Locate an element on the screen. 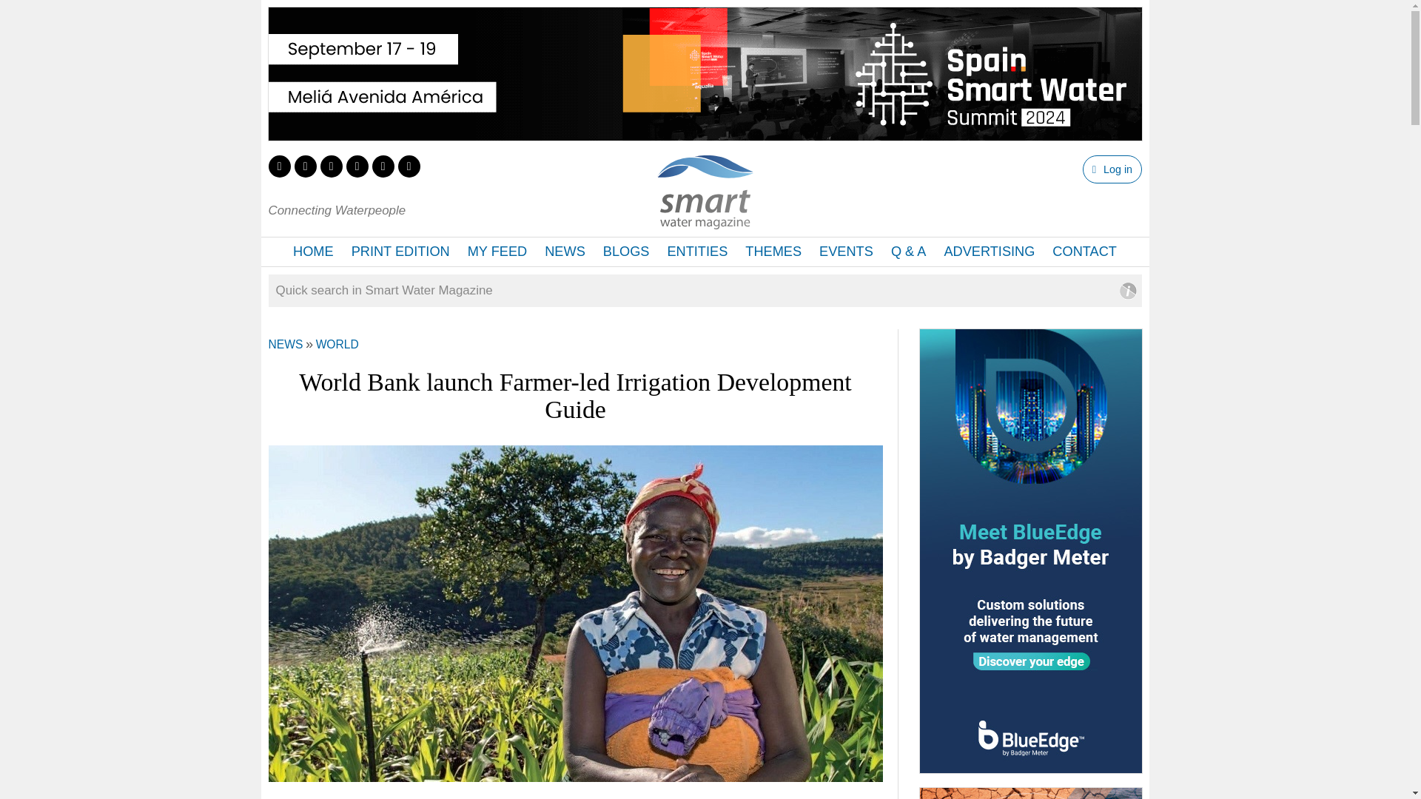 Image resolution: width=1421 pixels, height=799 pixels. Subscribe to our newsletter is located at coordinates (409, 166).